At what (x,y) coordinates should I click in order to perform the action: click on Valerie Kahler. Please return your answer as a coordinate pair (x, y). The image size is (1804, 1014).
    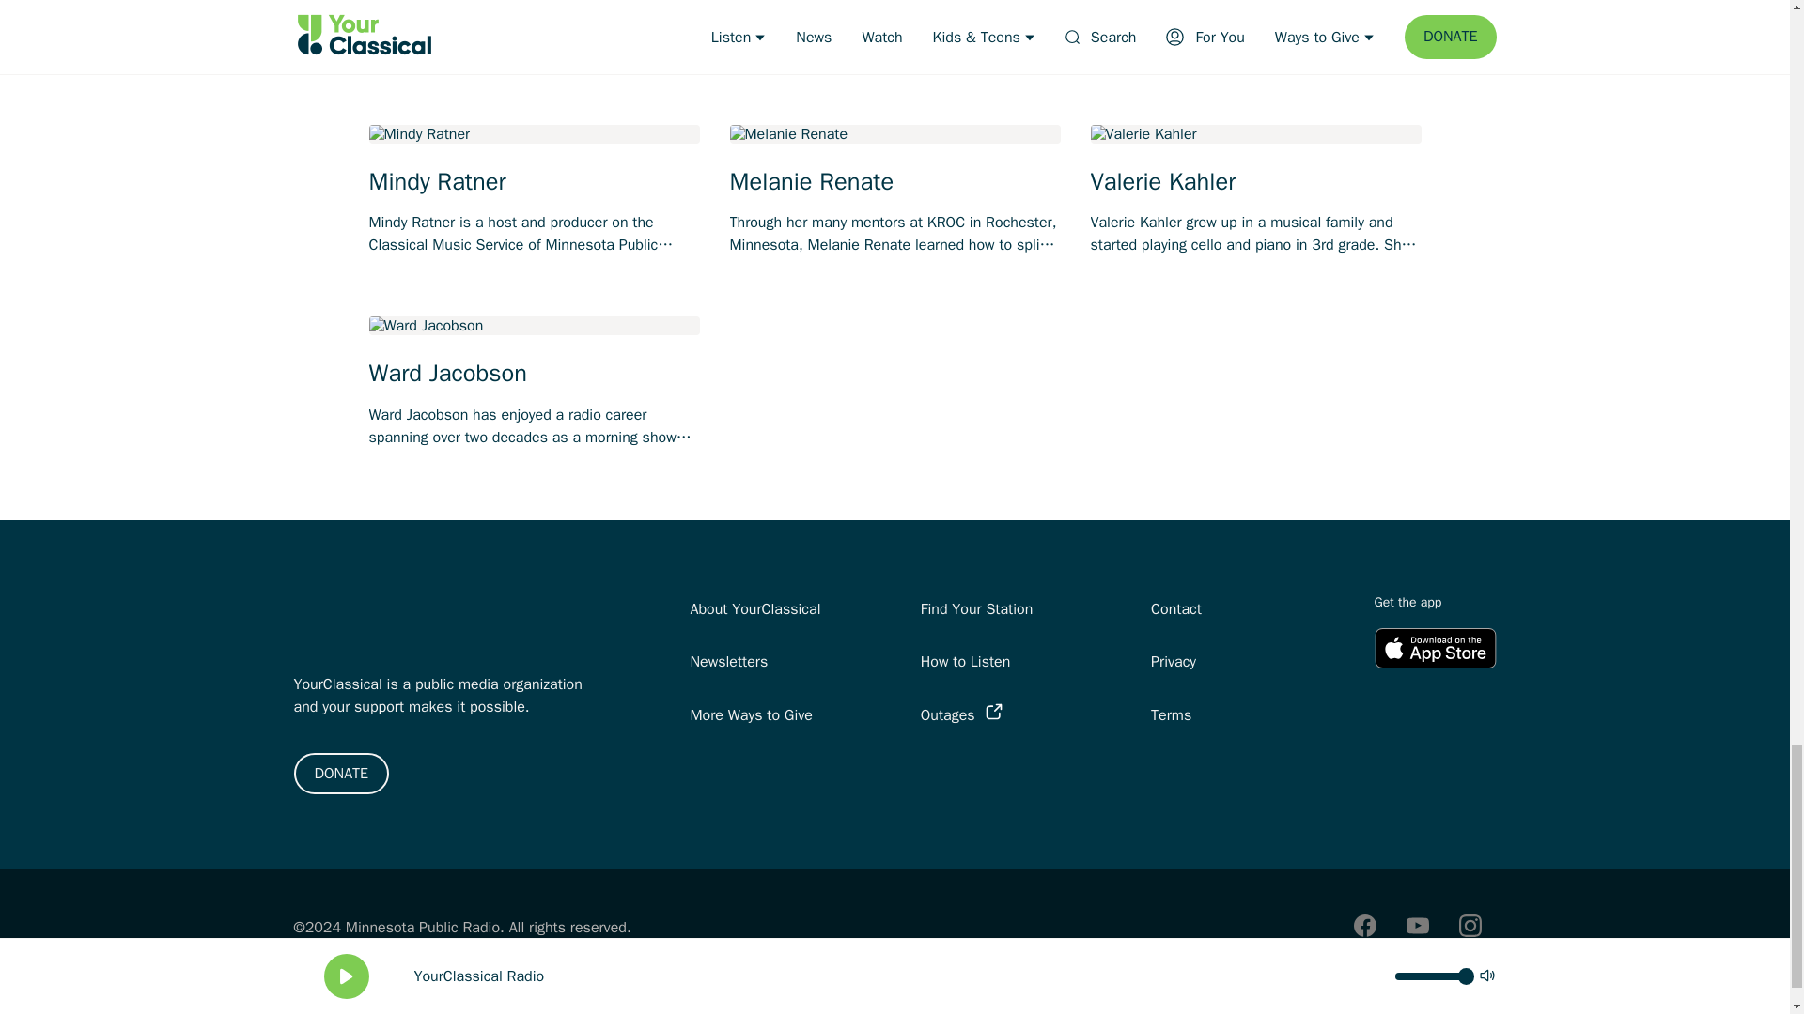
    Looking at the image, I should click on (1255, 182).